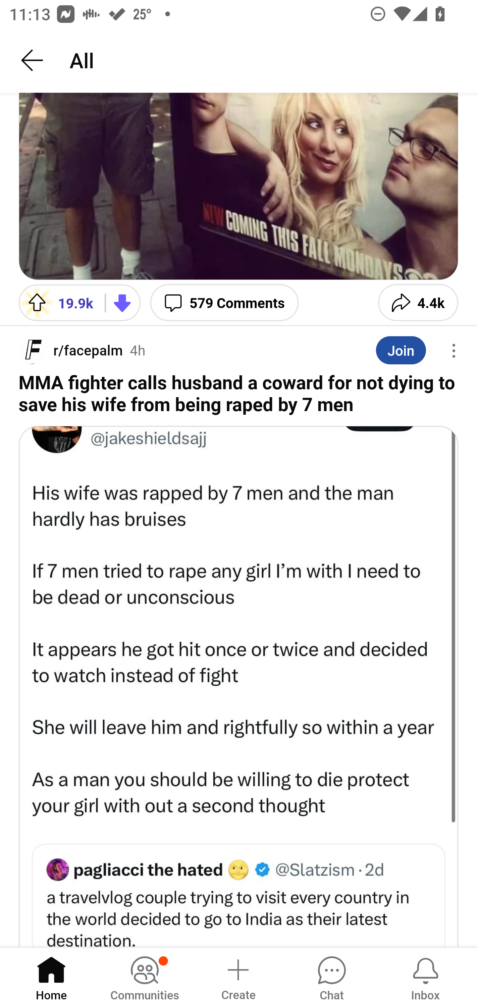 This screenshot has width=477, height=1007. Describe the element at coordinates (401, 350) in the screenshot. I see `Join` at that location.